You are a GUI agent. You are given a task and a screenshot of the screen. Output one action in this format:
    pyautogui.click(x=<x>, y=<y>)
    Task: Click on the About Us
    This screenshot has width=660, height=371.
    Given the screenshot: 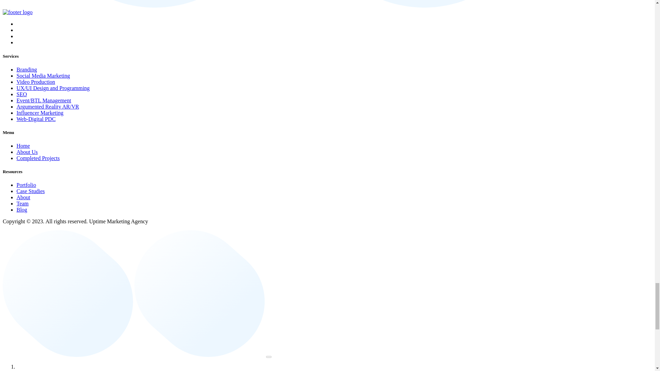 What is the action you would take?
    pyautogui.click(x=27, y=152)
    